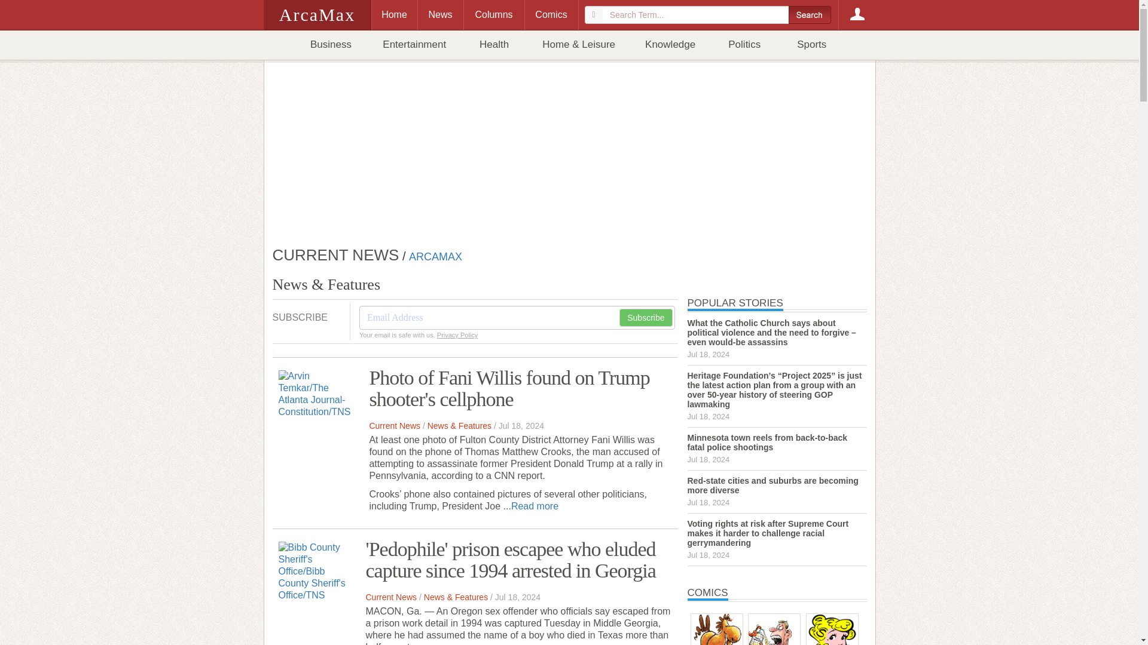 The width and height of the screenshot is (1148, 645). Describe the element at coordinates (670, 45) in the screenshot. I see `Knowledge` at that location.